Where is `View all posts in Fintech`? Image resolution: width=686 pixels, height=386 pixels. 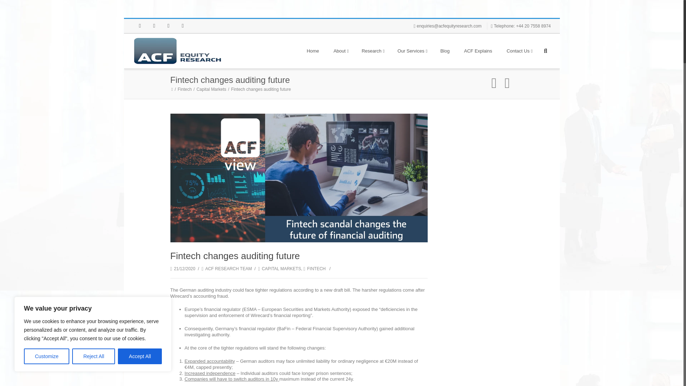 View all posts in Fintech is located at coordinates (314, 269).